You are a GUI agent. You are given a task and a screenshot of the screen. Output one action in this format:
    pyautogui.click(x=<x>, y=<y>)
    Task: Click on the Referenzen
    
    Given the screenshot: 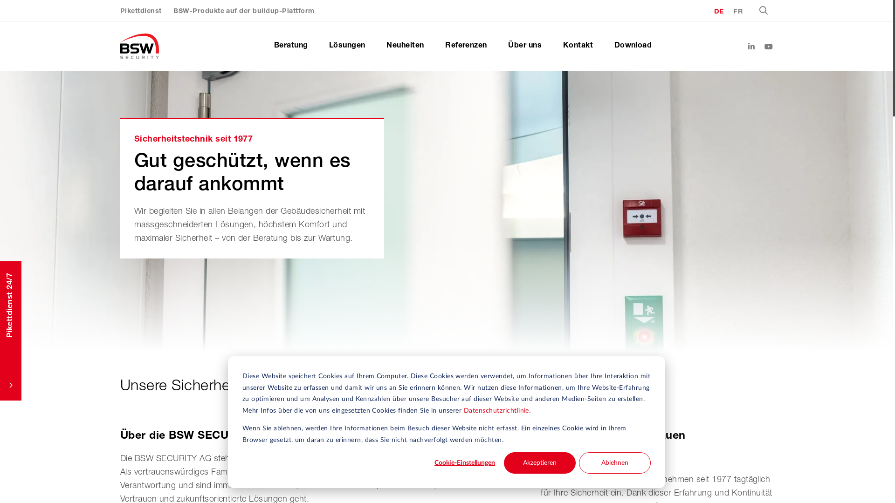 What is the action you would take?
    pyautogui.click(x=466, y=47)
    